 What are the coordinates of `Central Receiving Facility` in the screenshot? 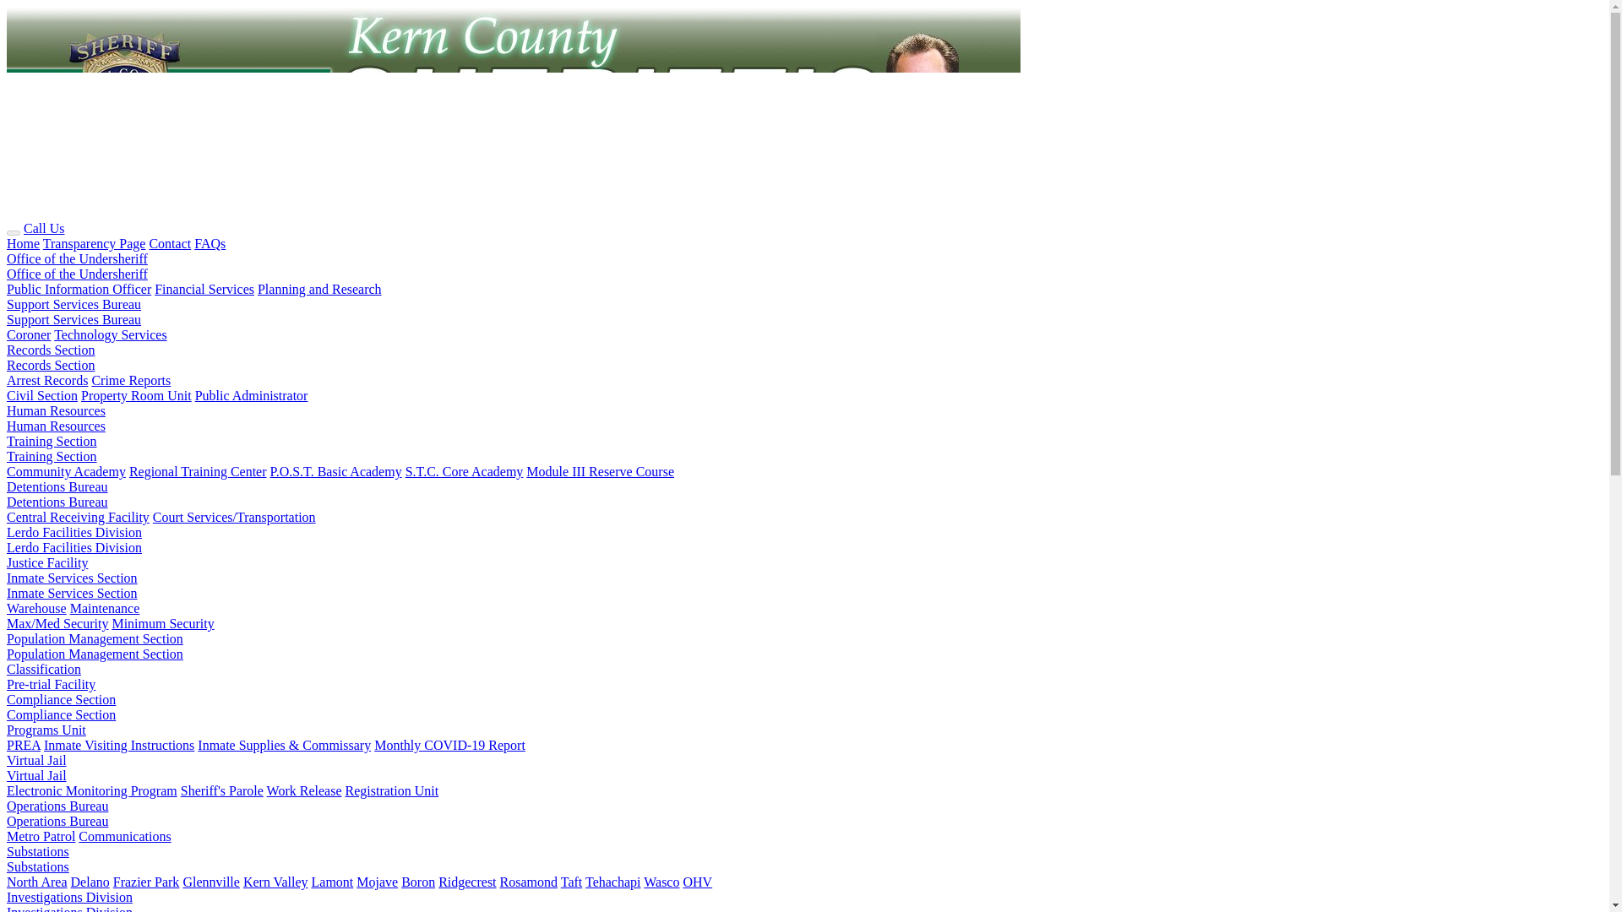 It's located at (78, 517).